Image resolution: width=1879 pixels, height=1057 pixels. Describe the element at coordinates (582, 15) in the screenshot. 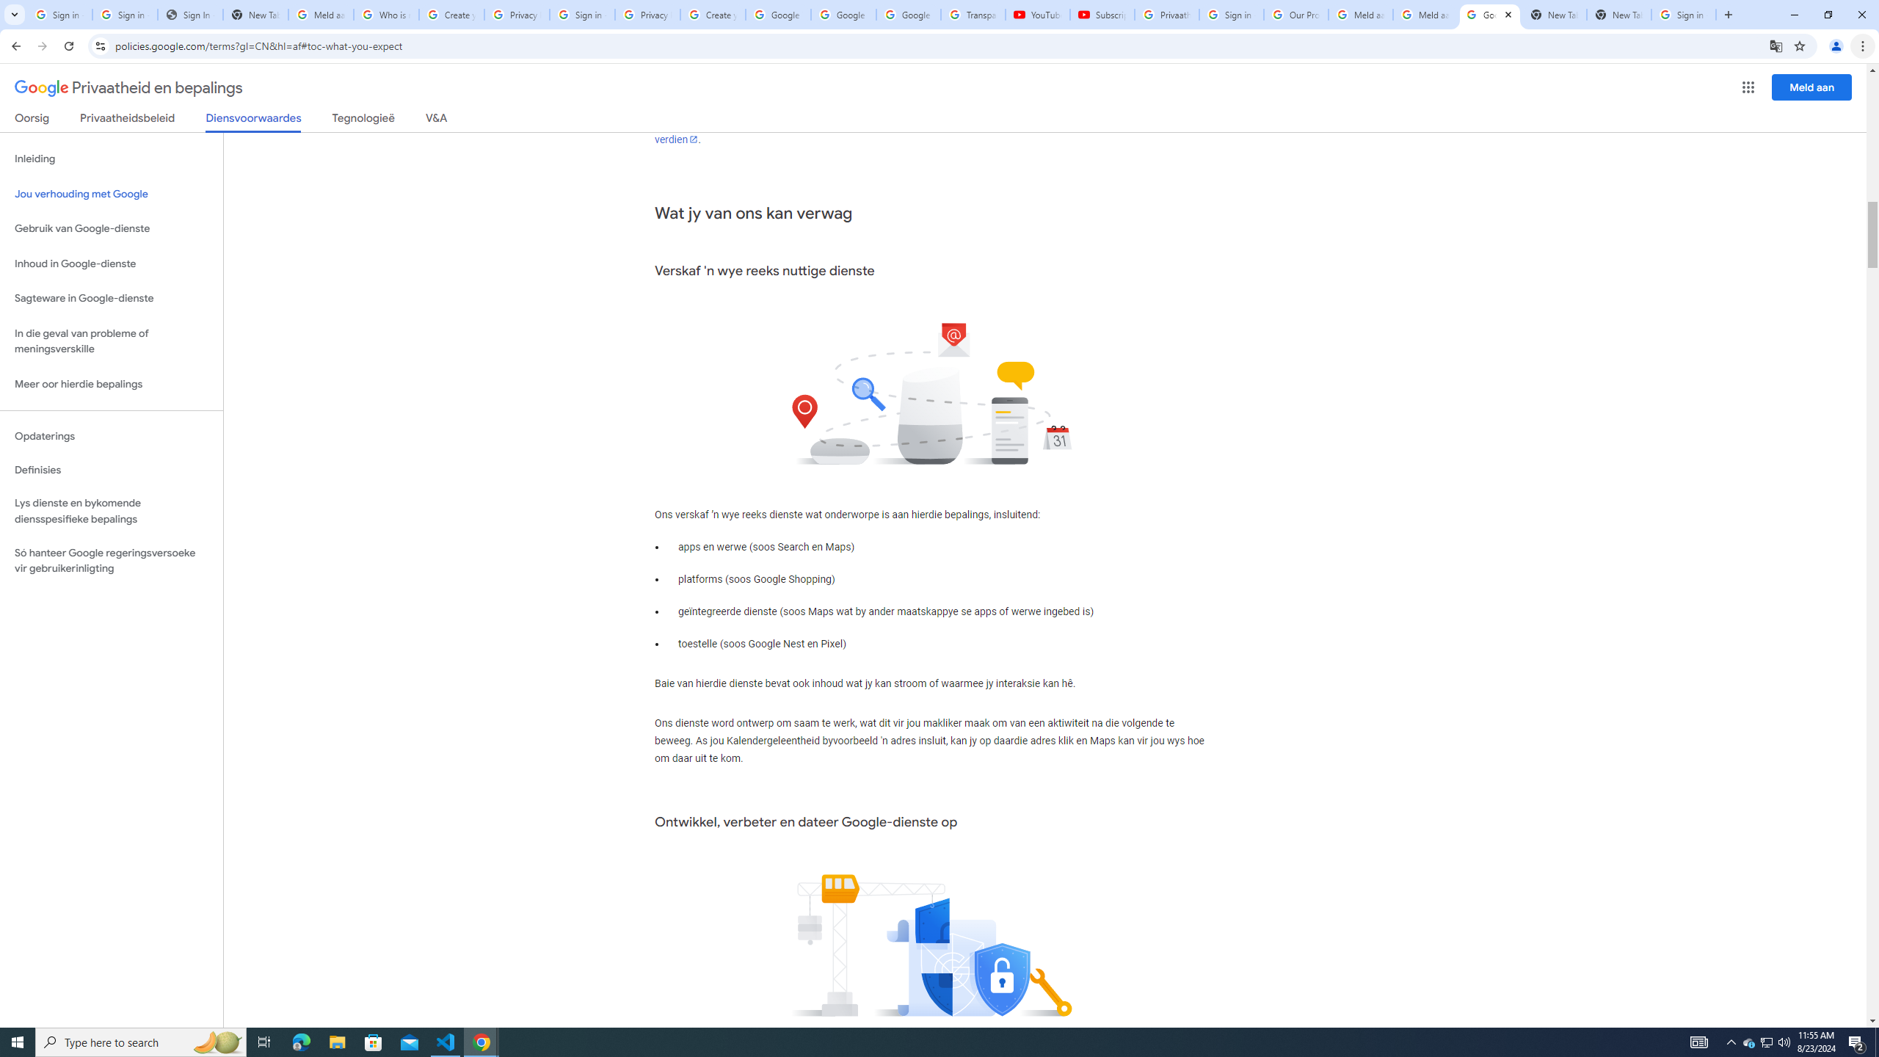

I see `Sign in - Google Accounts` at that location.